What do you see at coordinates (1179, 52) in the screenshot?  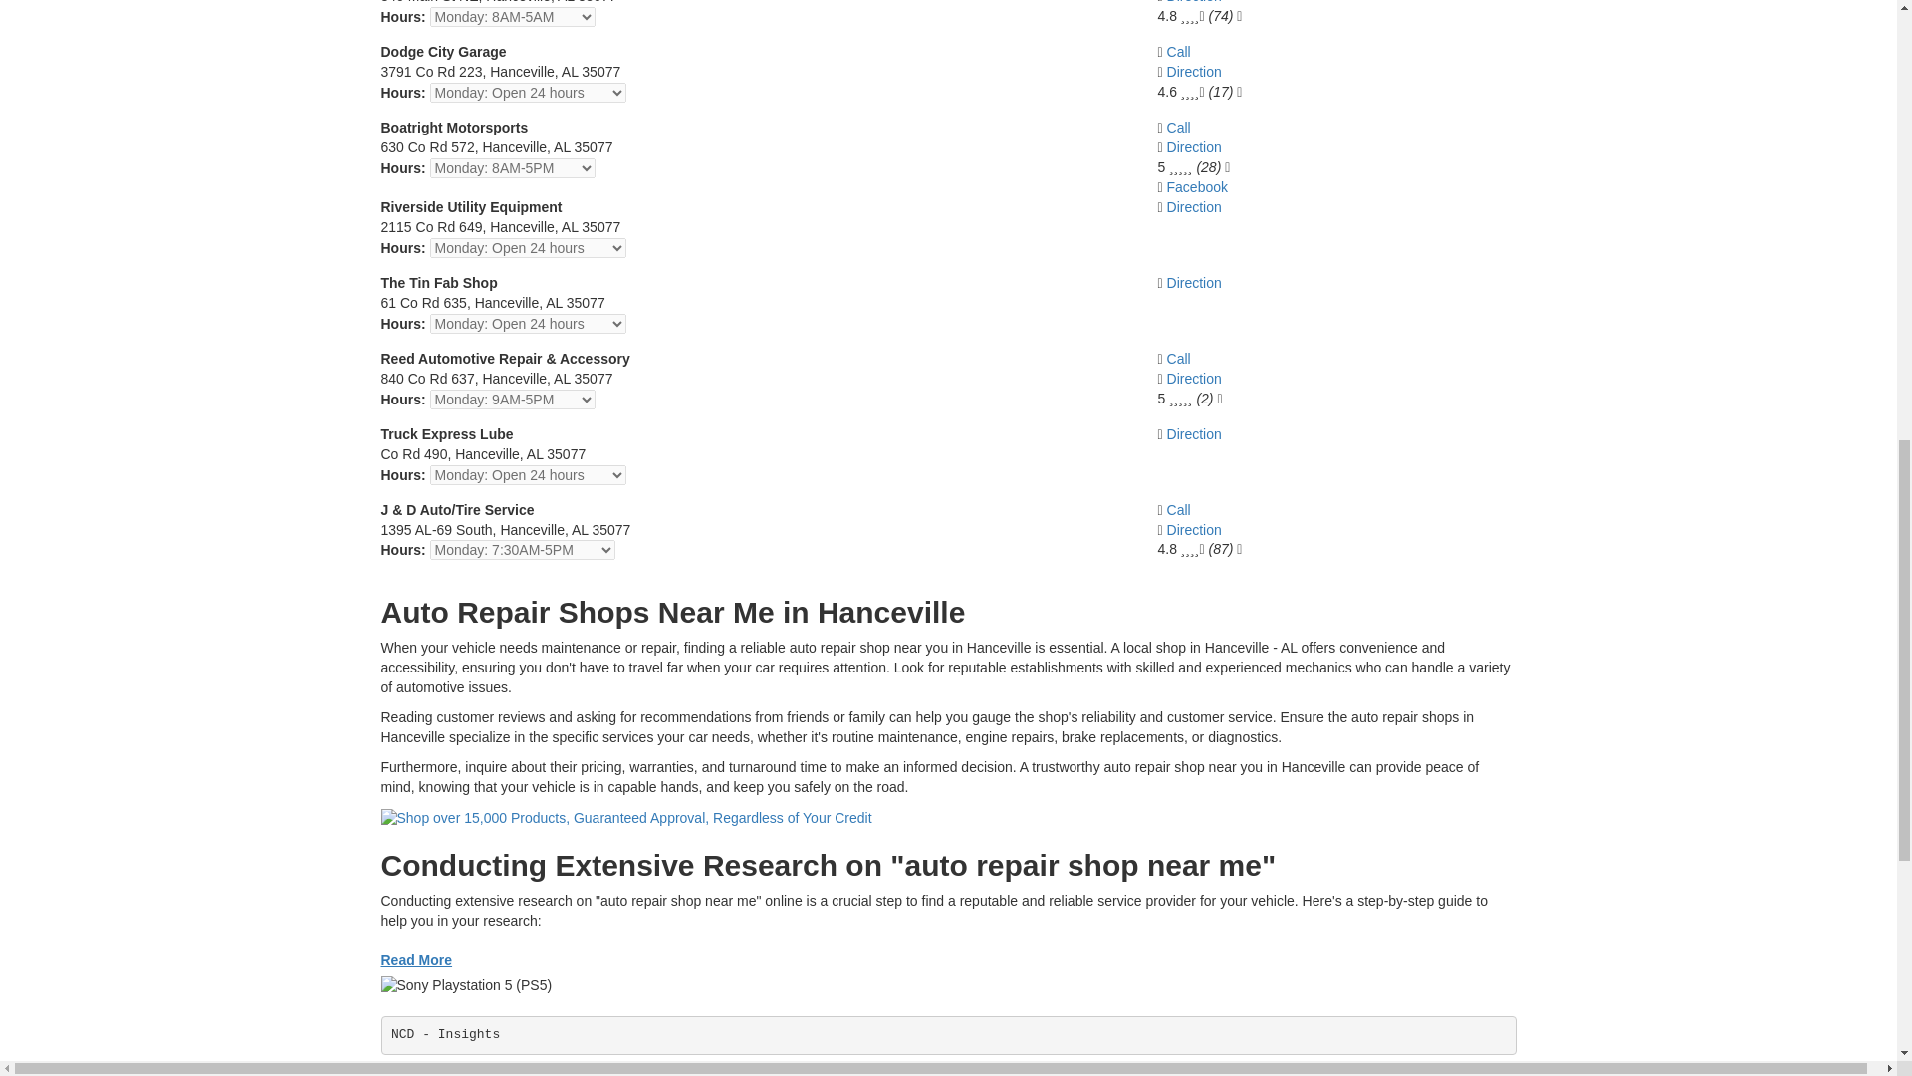 I see `Call` at bounding box center [1179, 52].